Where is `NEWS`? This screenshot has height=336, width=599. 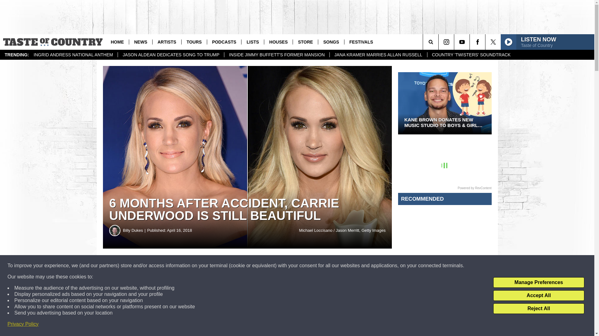
NEWS is located at coordinates (140, 42).